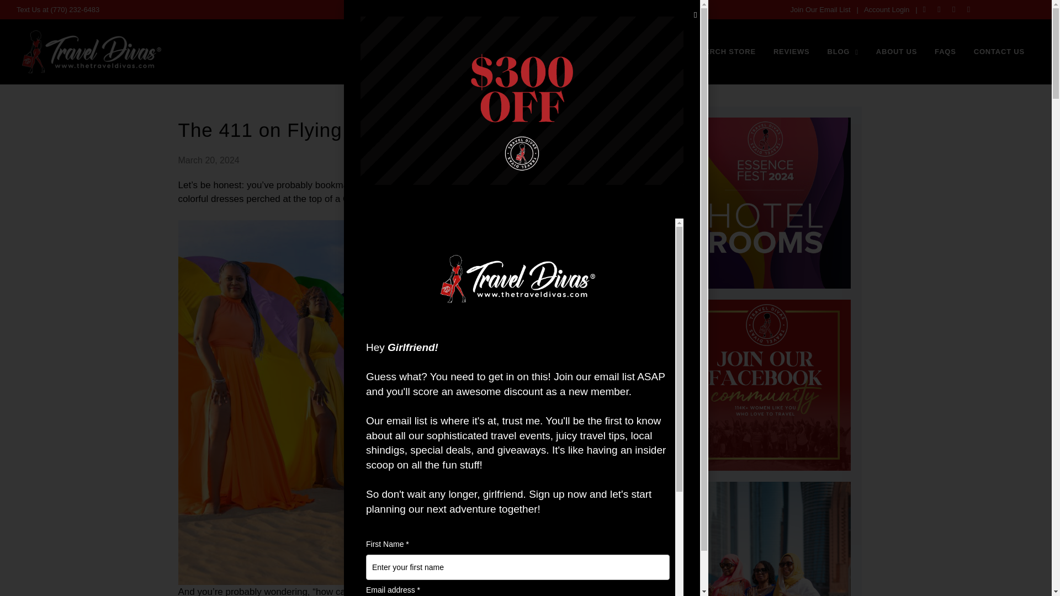 This screenshot has width=1060, height=596. What do you see at coordinates (751, 19) in the screenshot?
I see `REVIEWS` at bounding box center [751, 19].